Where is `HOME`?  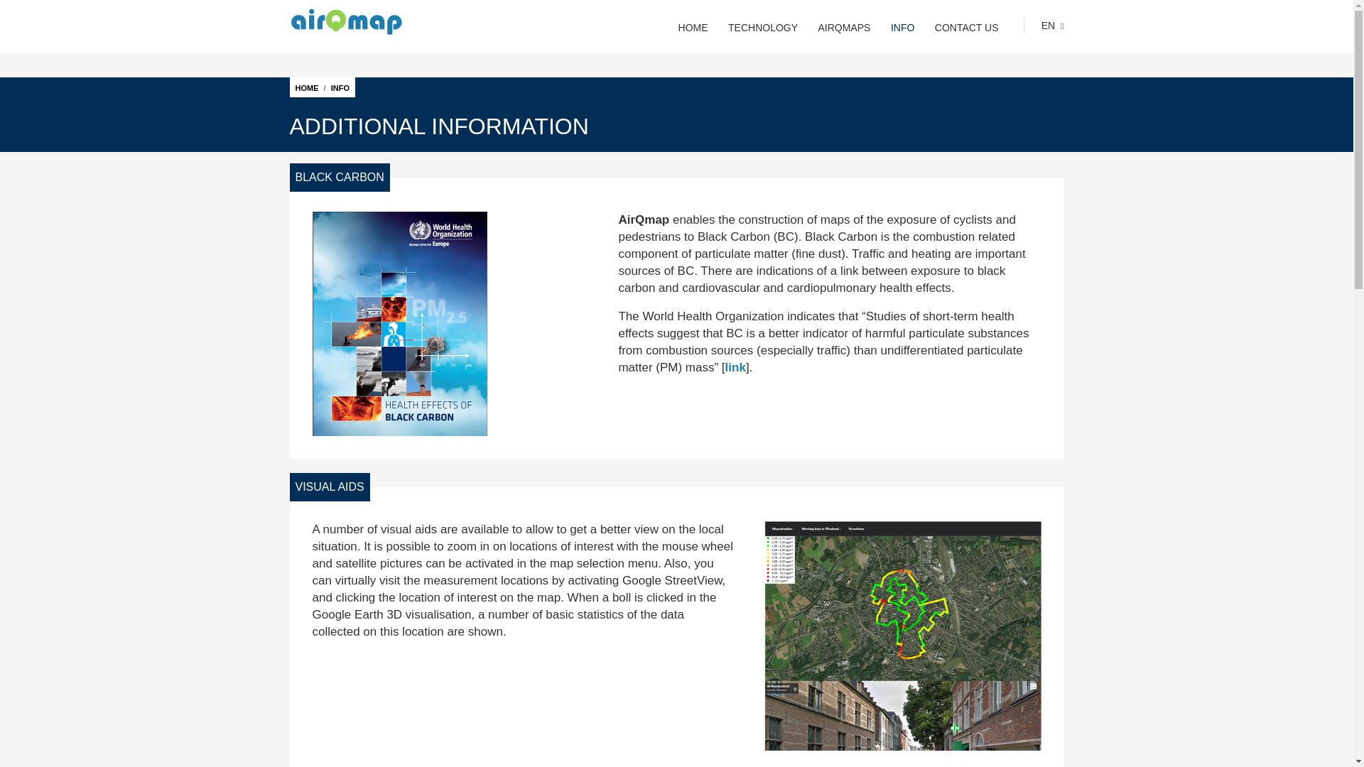 HOME is located at coordinates (693, 28).